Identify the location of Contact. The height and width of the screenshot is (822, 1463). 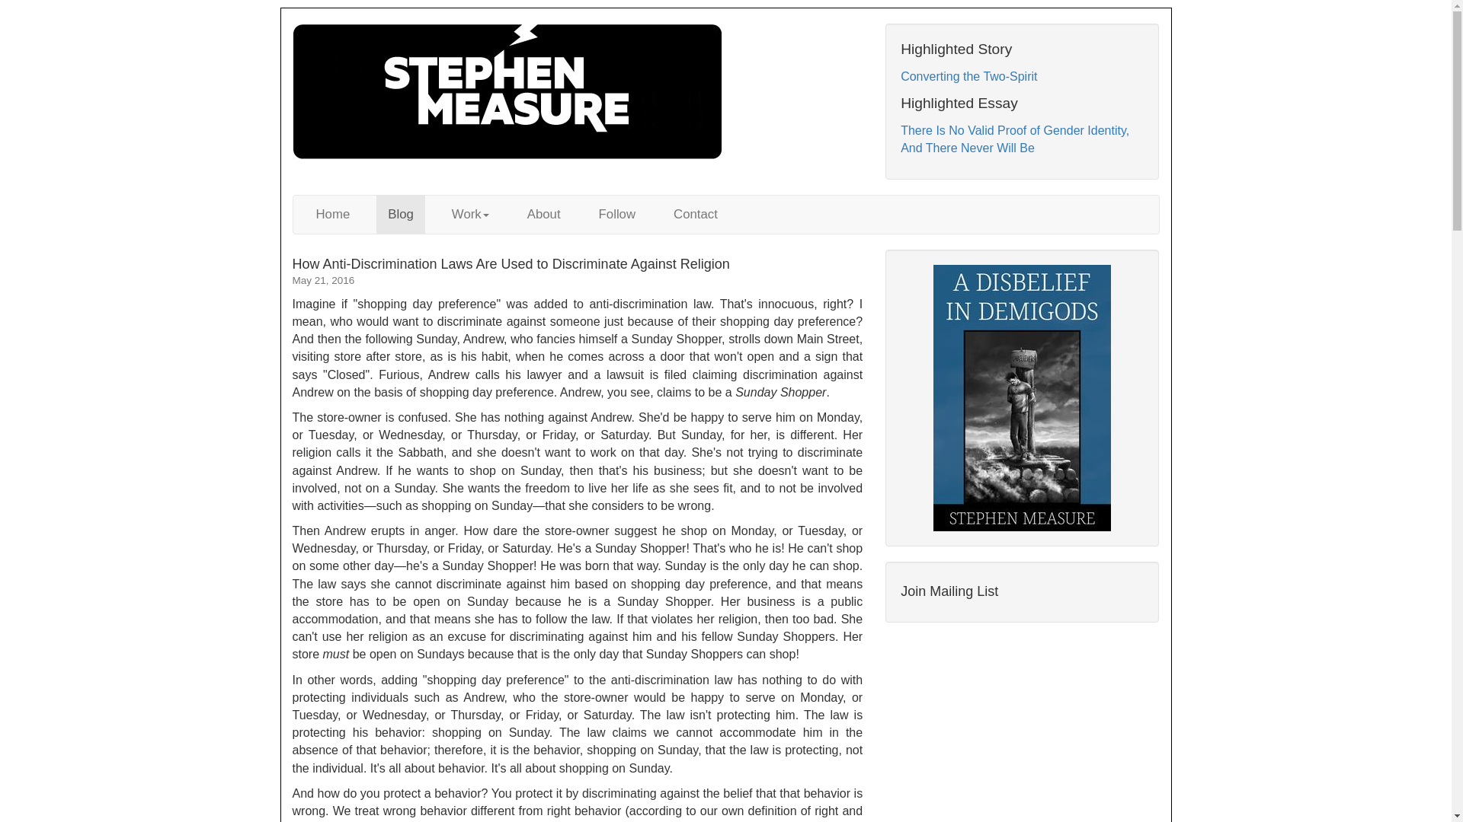
(695, 215).